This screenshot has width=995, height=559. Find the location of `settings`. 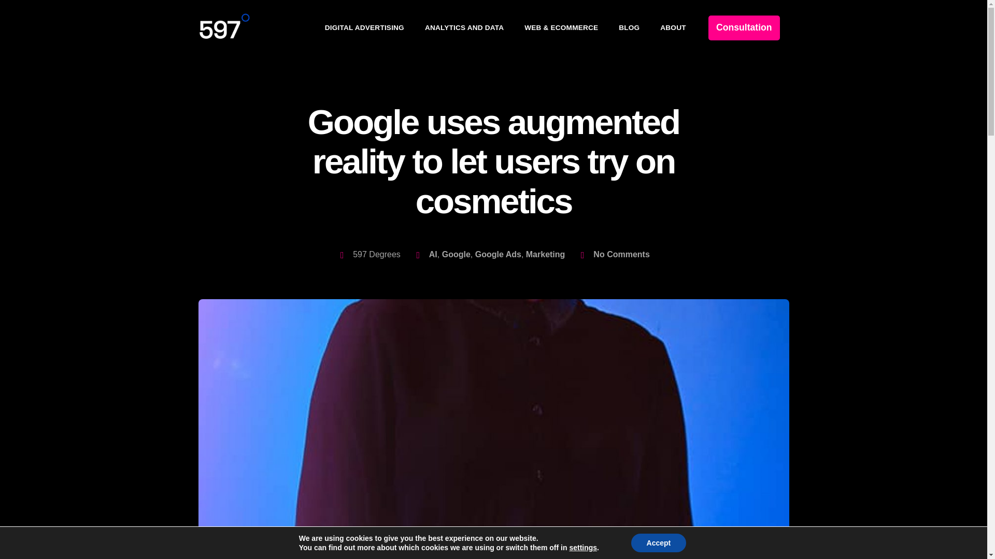

settings is located at coordinates (583, 548).